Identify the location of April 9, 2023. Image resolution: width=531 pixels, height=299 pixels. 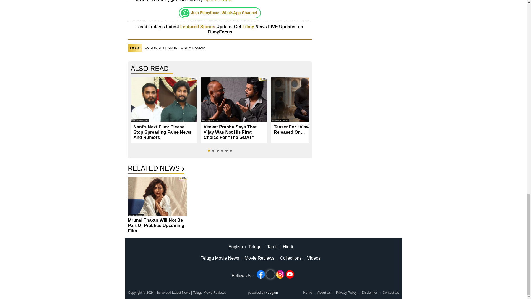
(217, 1).